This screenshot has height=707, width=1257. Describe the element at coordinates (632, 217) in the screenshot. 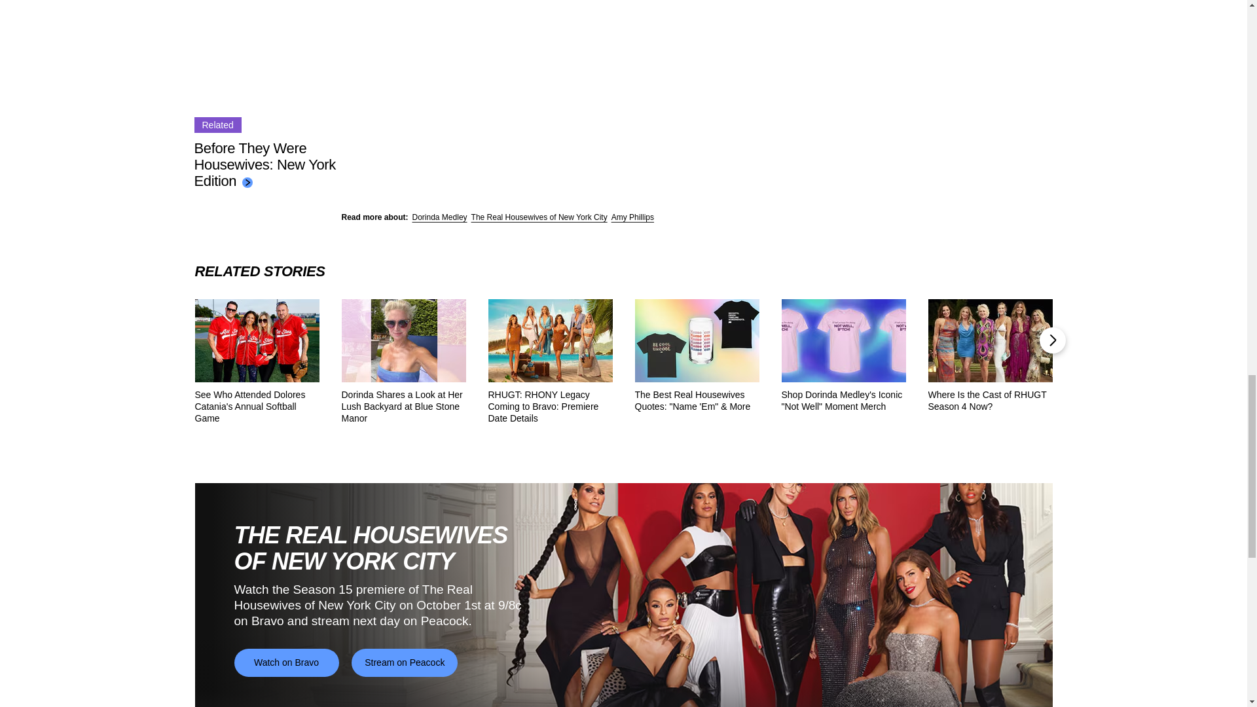

I see `Amy Phillips` at that location.